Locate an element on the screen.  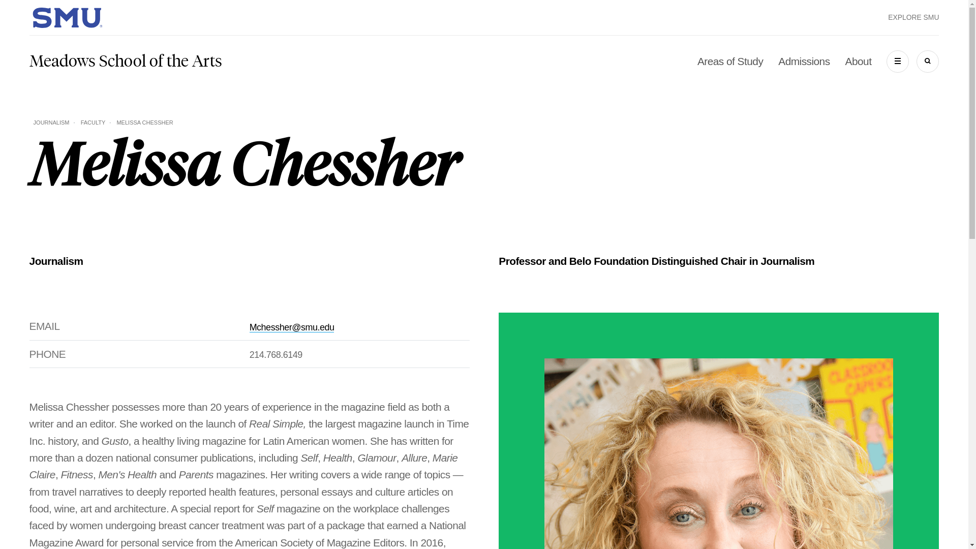
EXPLORE SMU is located at coordinates (913, 17).